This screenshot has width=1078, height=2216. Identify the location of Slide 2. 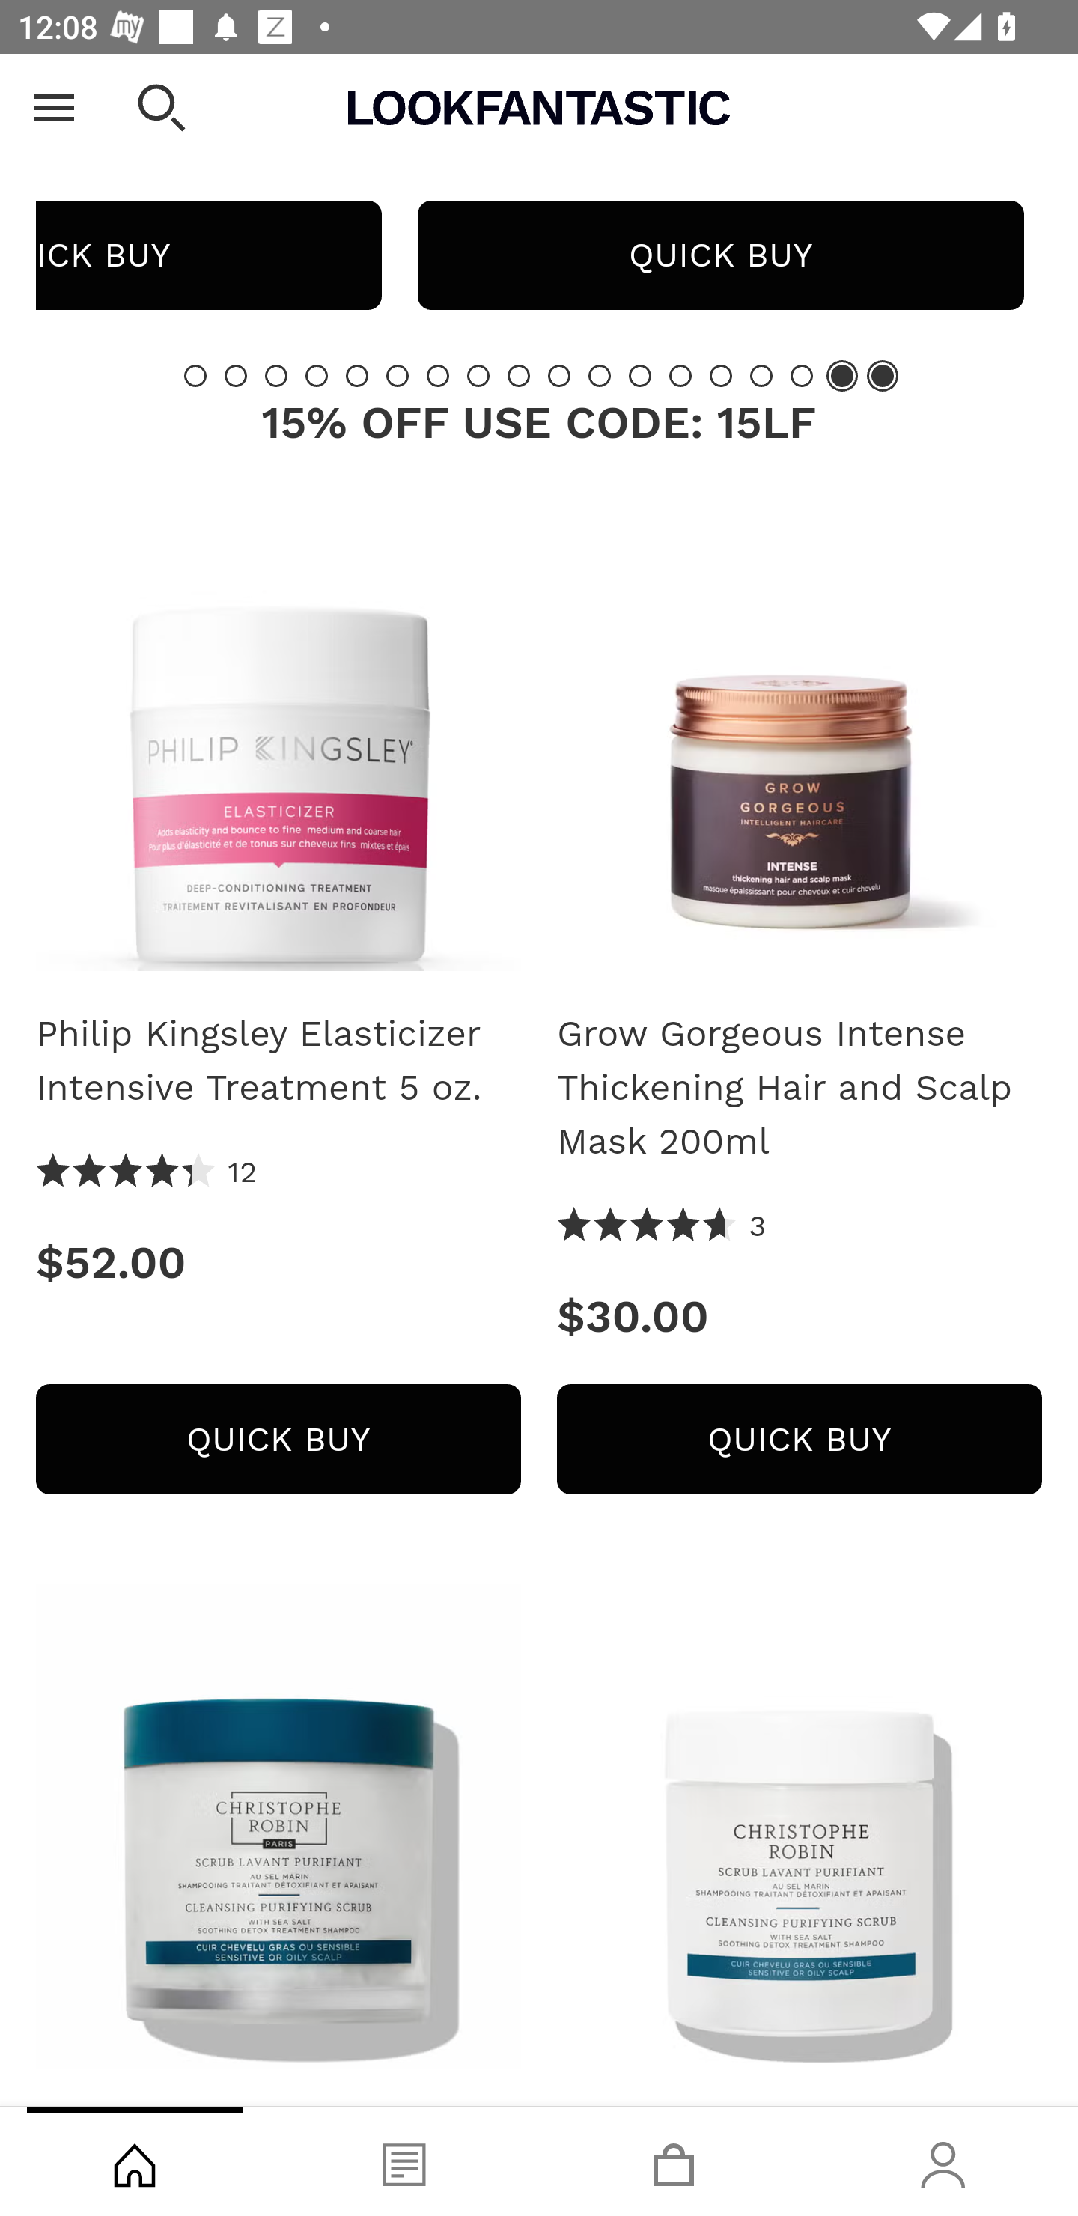
(235, 376).